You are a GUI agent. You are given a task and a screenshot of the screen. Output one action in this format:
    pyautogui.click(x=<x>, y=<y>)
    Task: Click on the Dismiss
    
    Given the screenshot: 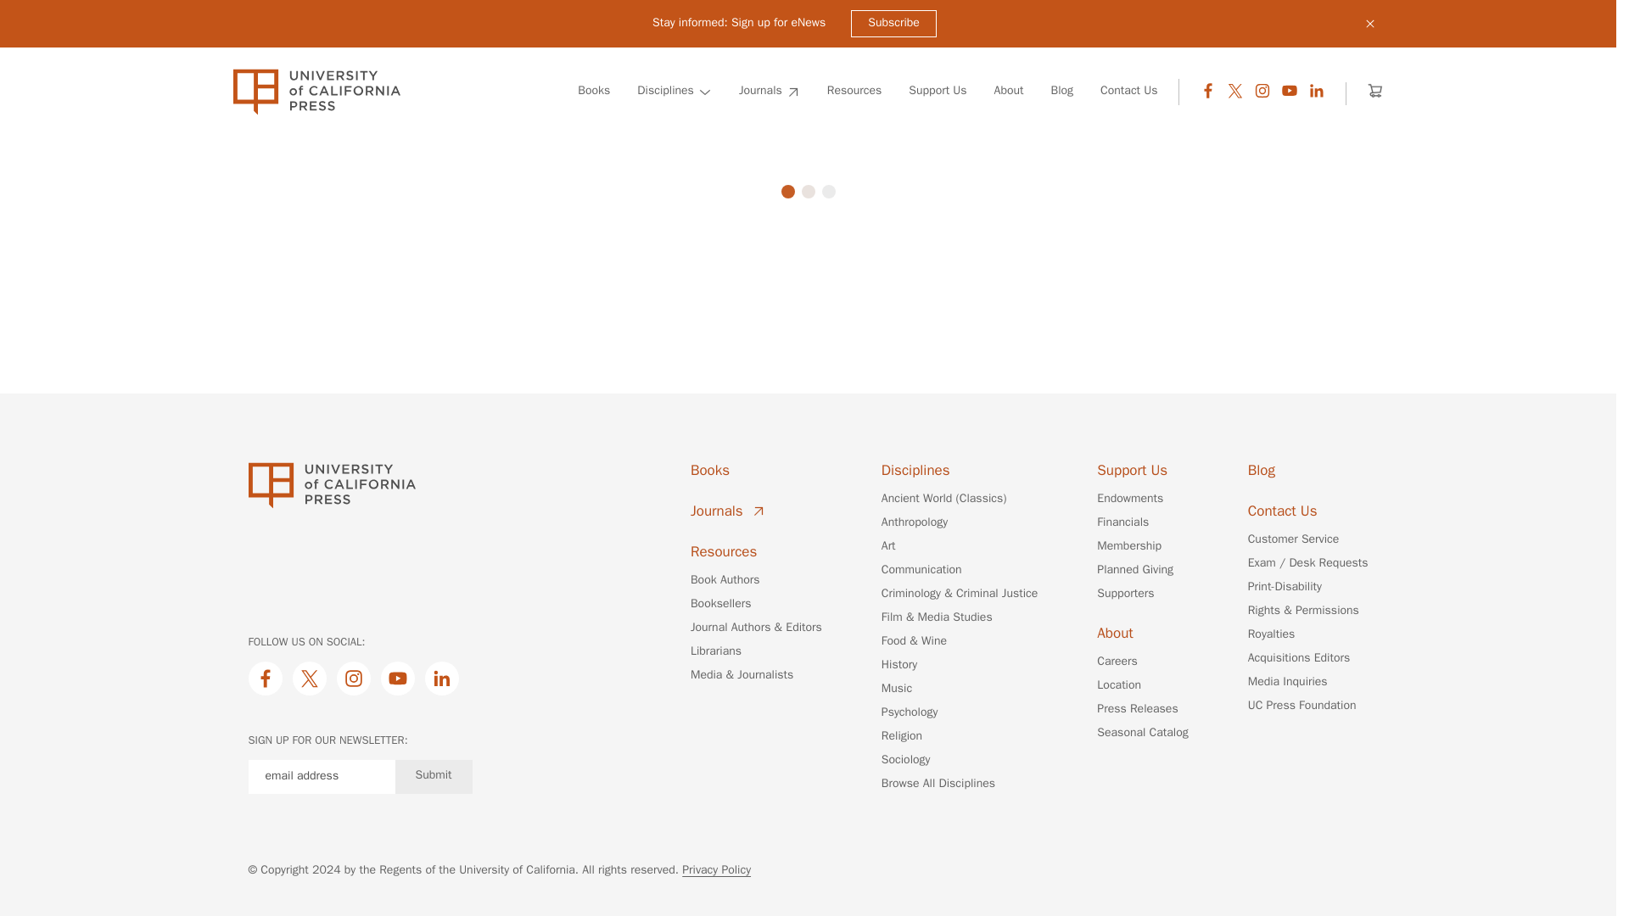 What is the action you would take?
    pyautogui.click(x=1369, y=24)
    